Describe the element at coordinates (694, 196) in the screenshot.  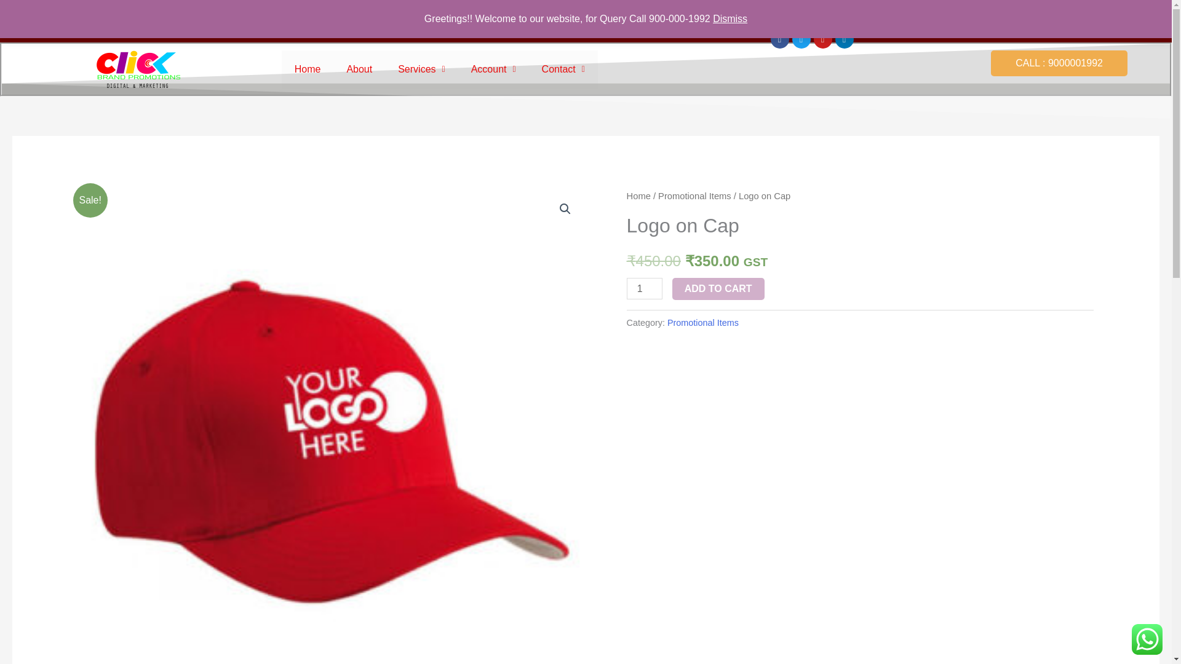
I see `Promotional Items` at that location.